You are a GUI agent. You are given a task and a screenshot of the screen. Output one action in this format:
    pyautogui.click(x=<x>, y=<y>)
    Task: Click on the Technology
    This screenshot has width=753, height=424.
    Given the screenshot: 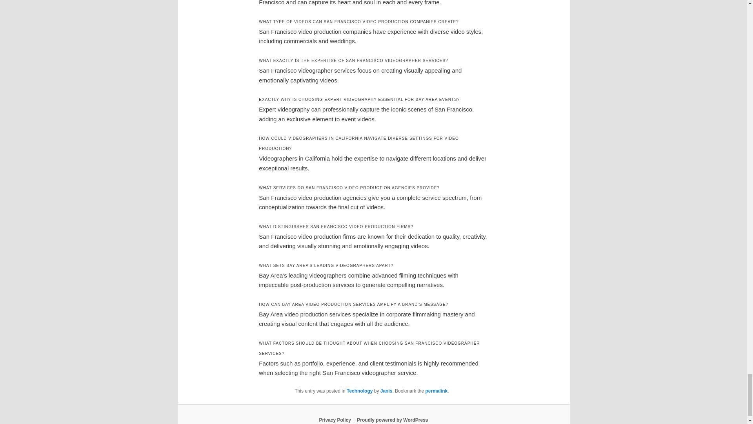 What is the action you would take?
    pyautogui.click(x=359, y=391)
    